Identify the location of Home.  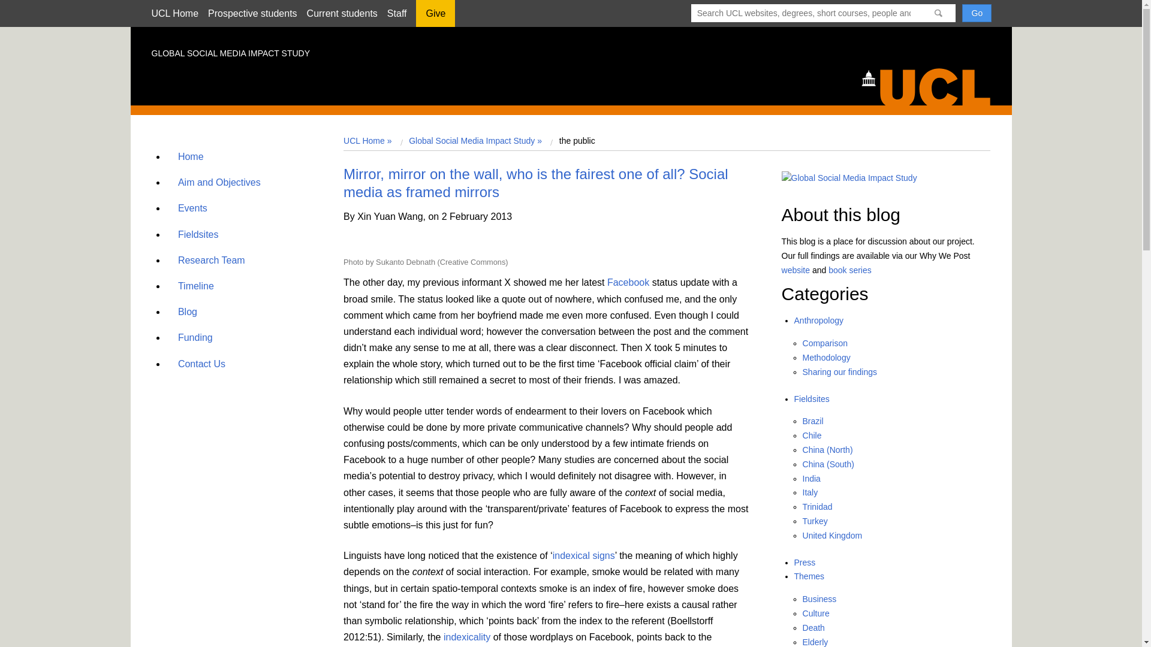
(186, 156).